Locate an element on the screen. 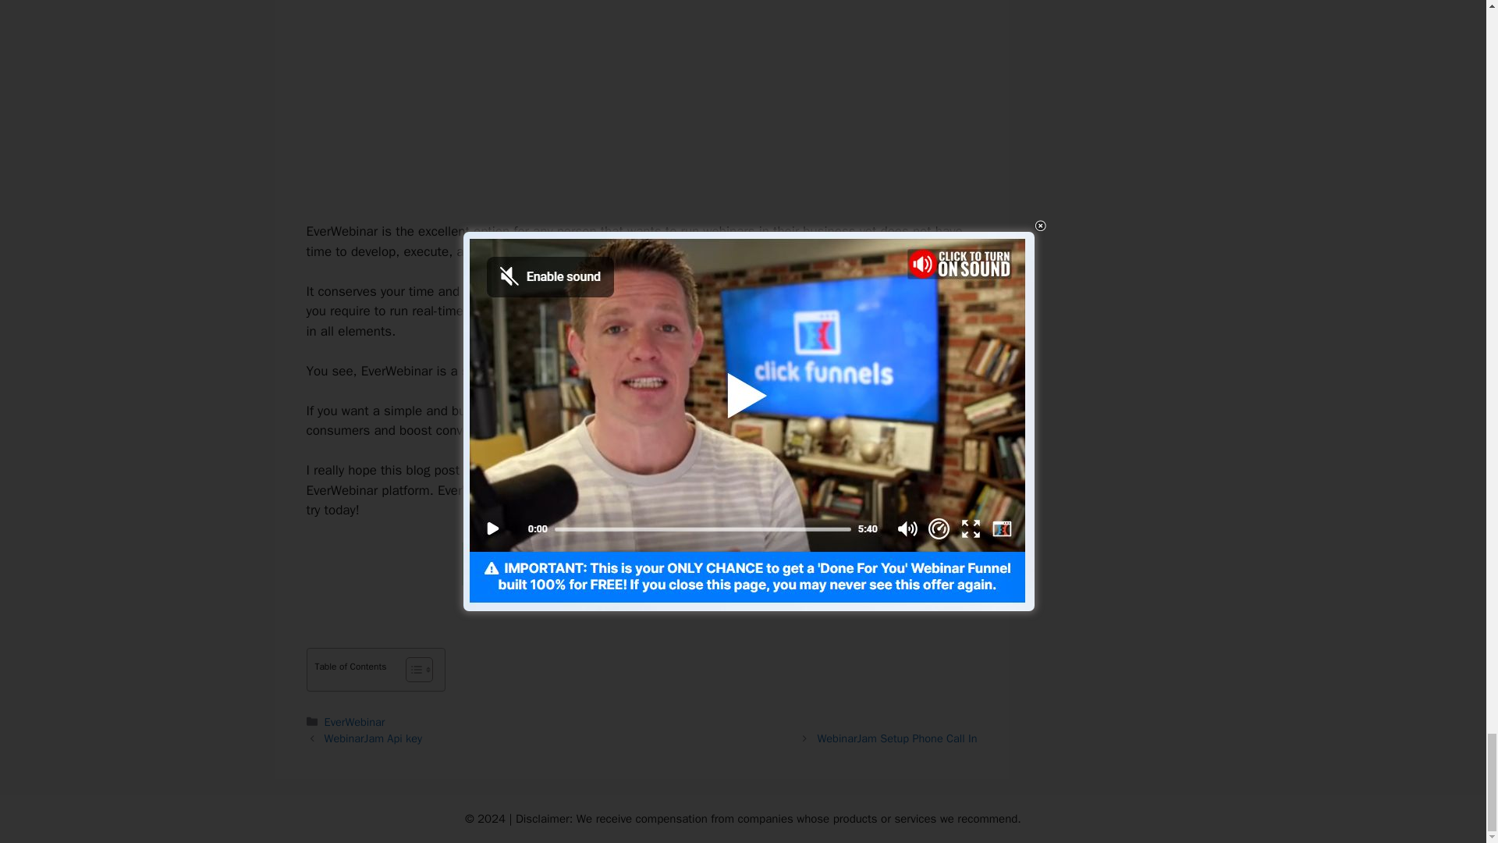  EverWebinar is located at coordinates (354, 721).